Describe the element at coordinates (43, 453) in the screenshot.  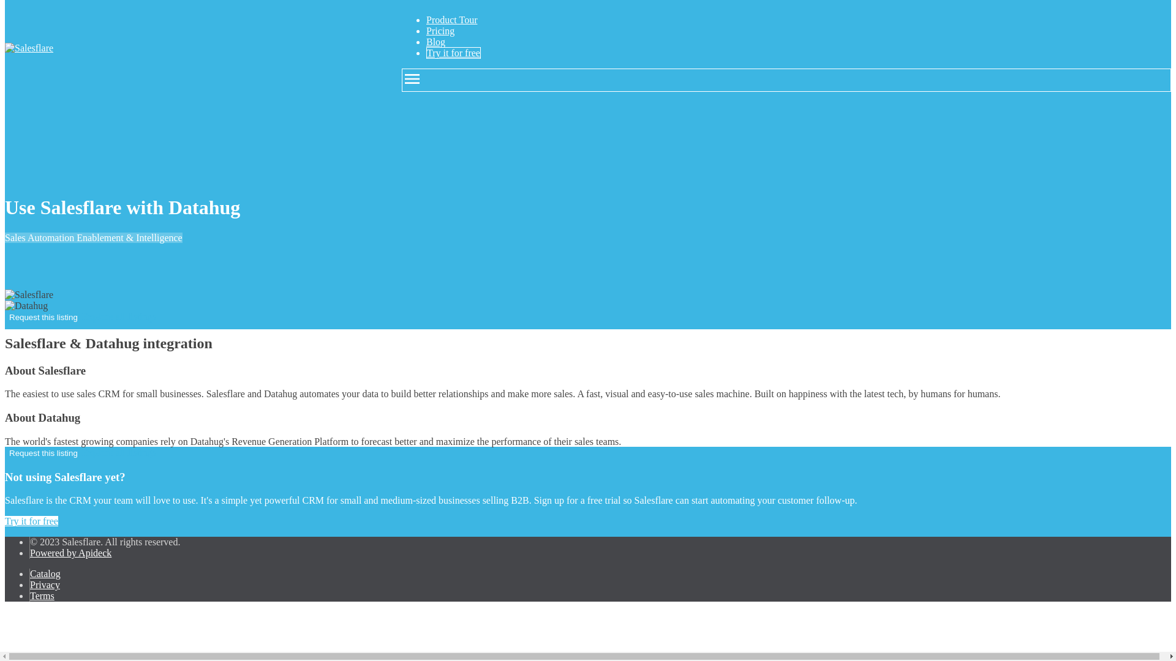
I see `Request this listing` at that location.